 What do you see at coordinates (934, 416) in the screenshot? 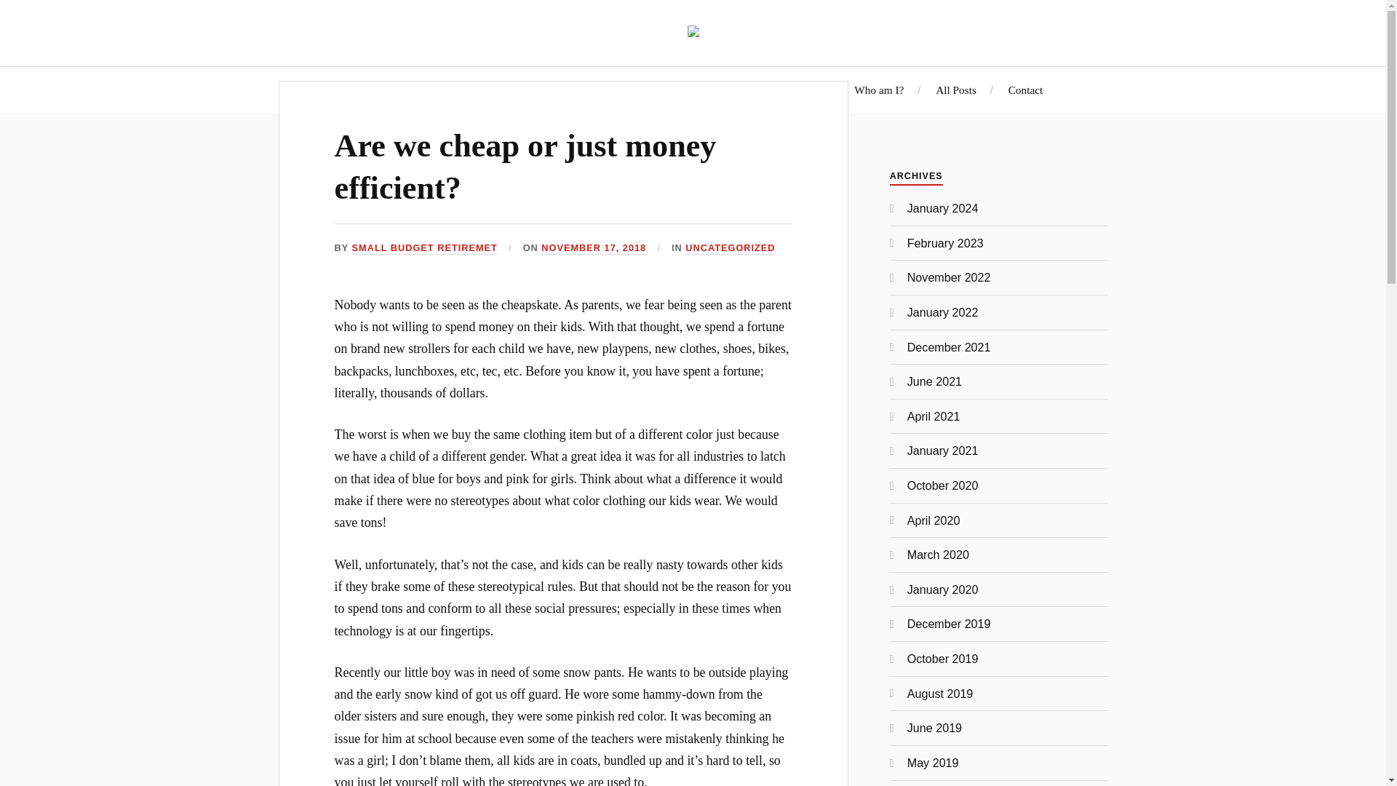
I see `April 2021` at bounding box center [934, 416].